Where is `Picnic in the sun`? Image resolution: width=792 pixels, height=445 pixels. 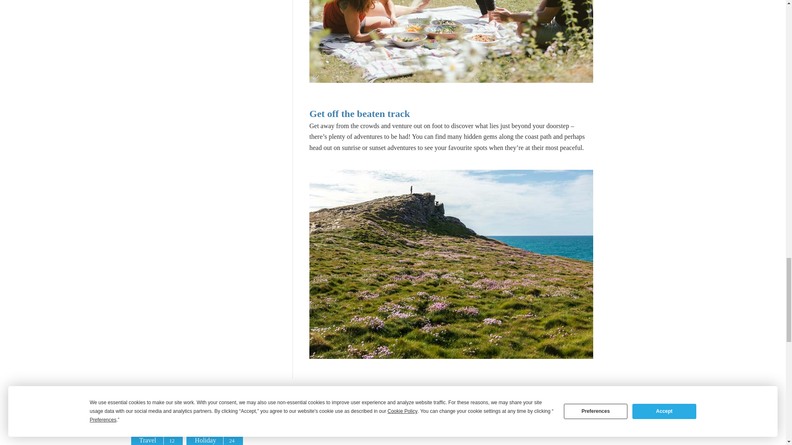 Picnic in the sun is located at coordinates (451, 41).